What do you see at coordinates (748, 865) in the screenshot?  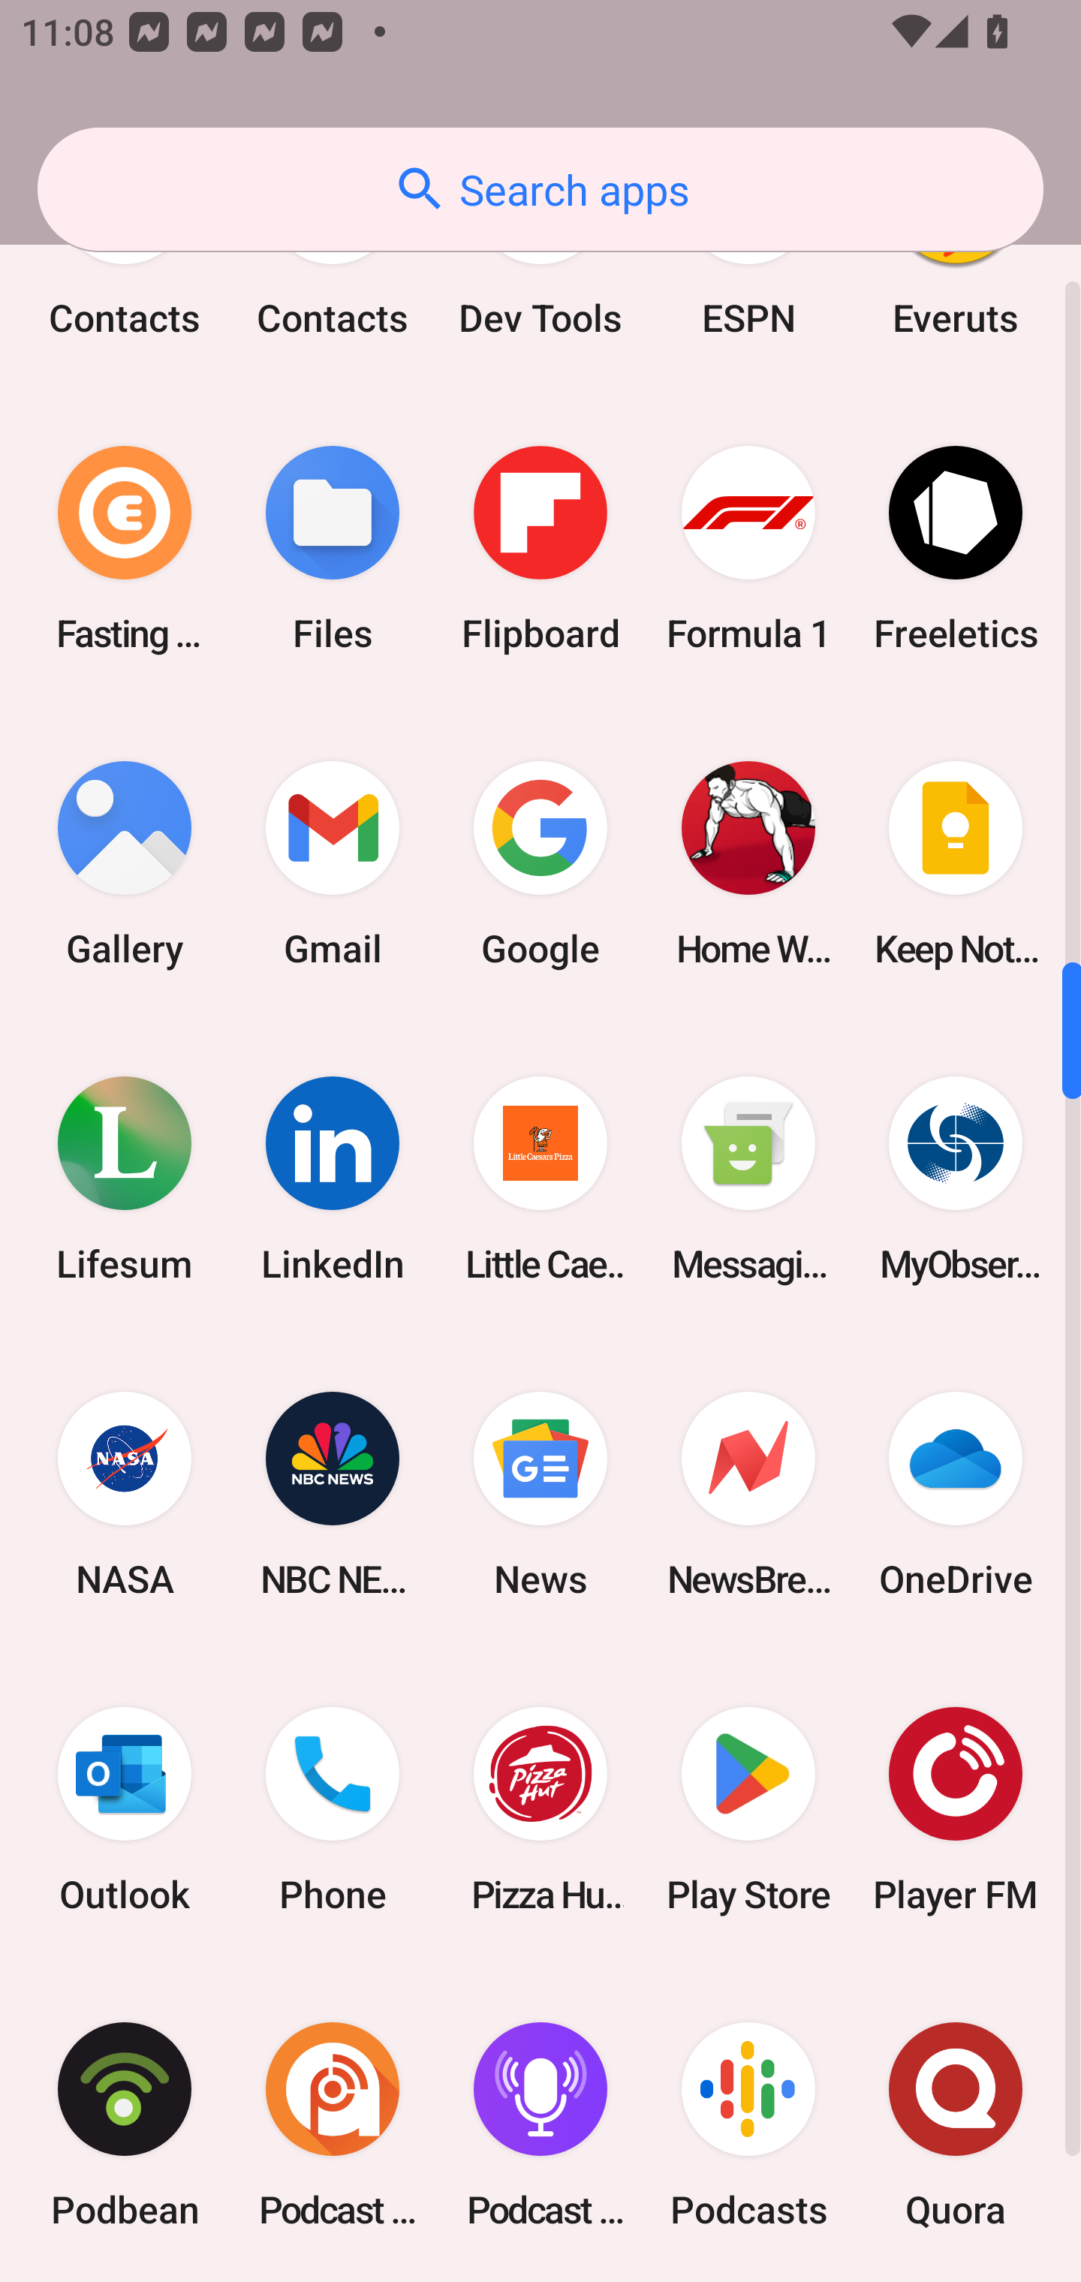 I see `Home Workout` at bounding box center [748, 865].